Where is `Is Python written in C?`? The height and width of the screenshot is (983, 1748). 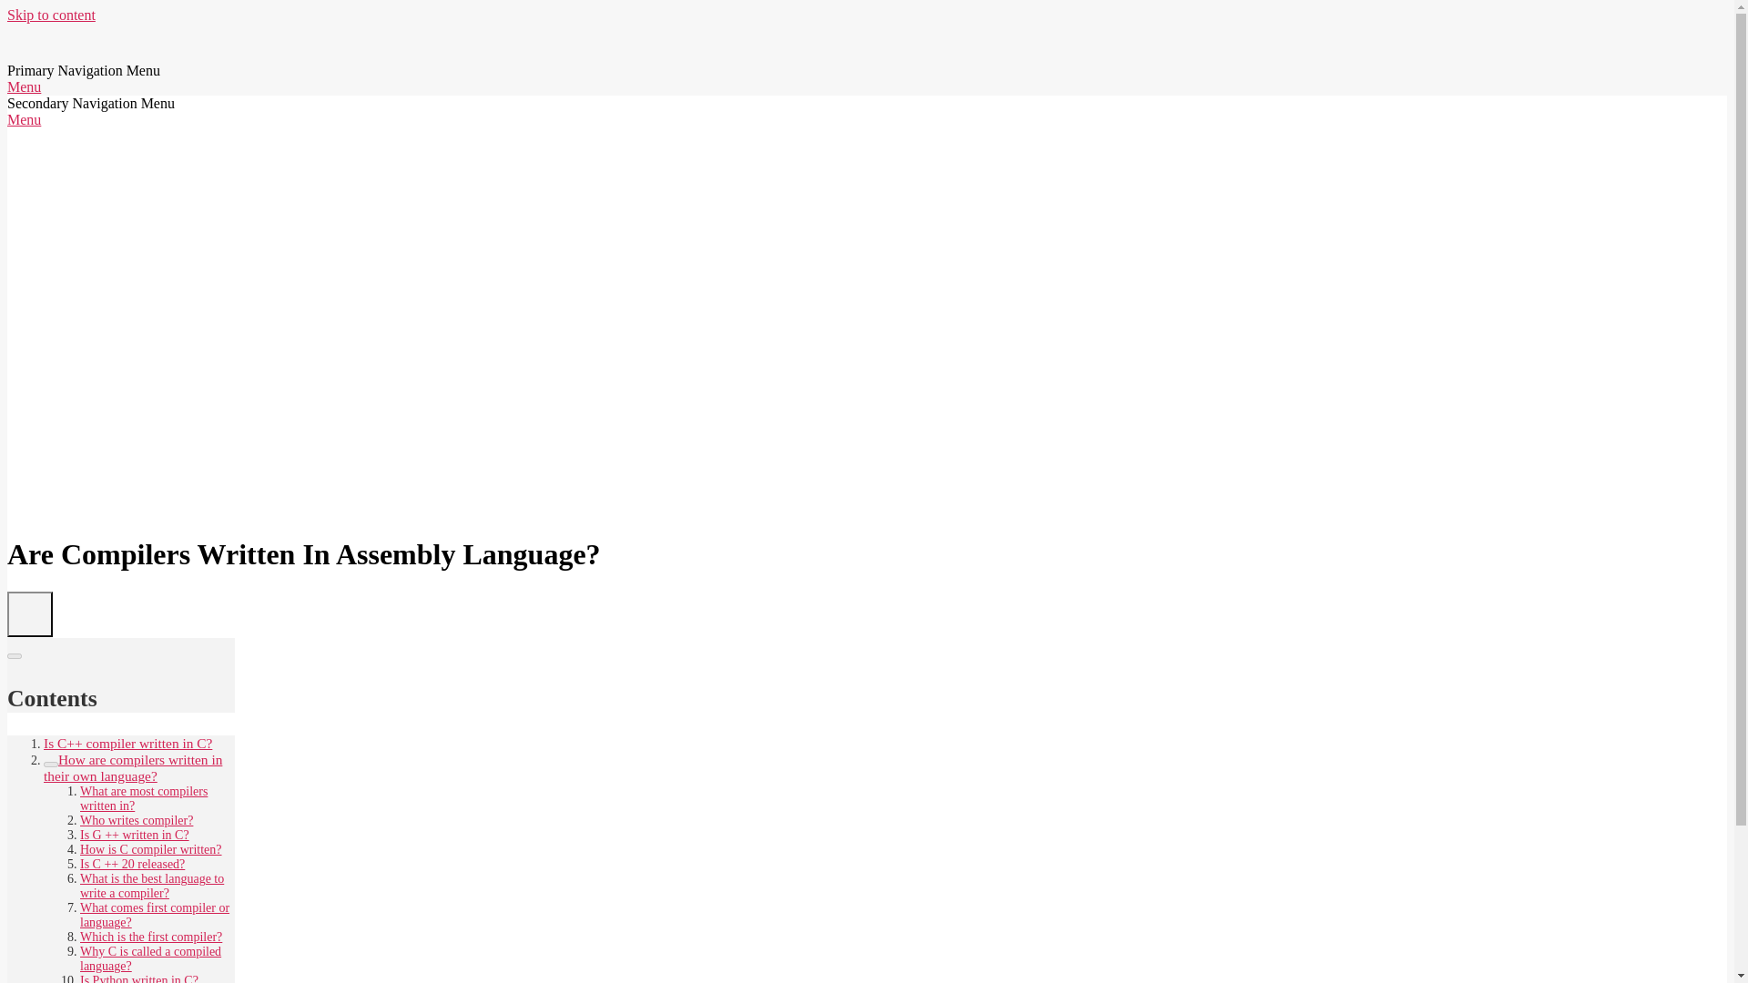
Is Python written in C? is located at coordinates (139, 978).